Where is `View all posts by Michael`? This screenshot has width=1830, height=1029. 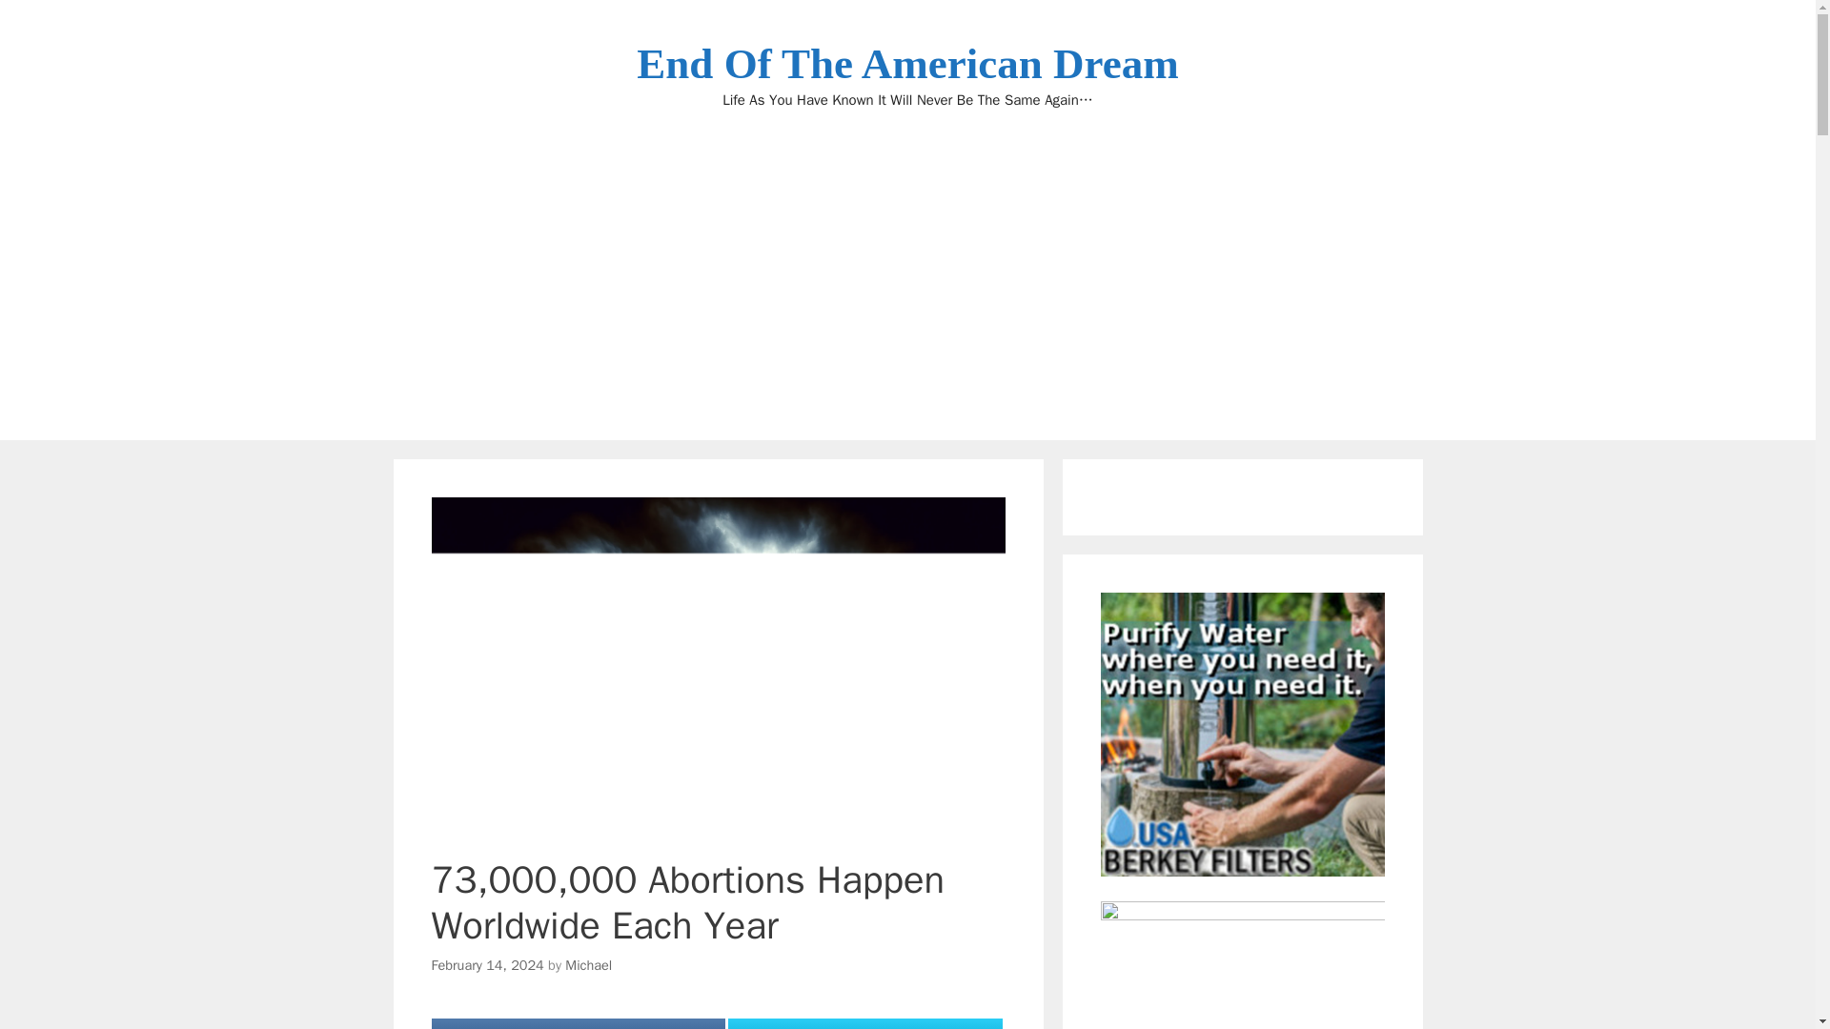
View all posts by Michael is located at coordinates (588, 964).